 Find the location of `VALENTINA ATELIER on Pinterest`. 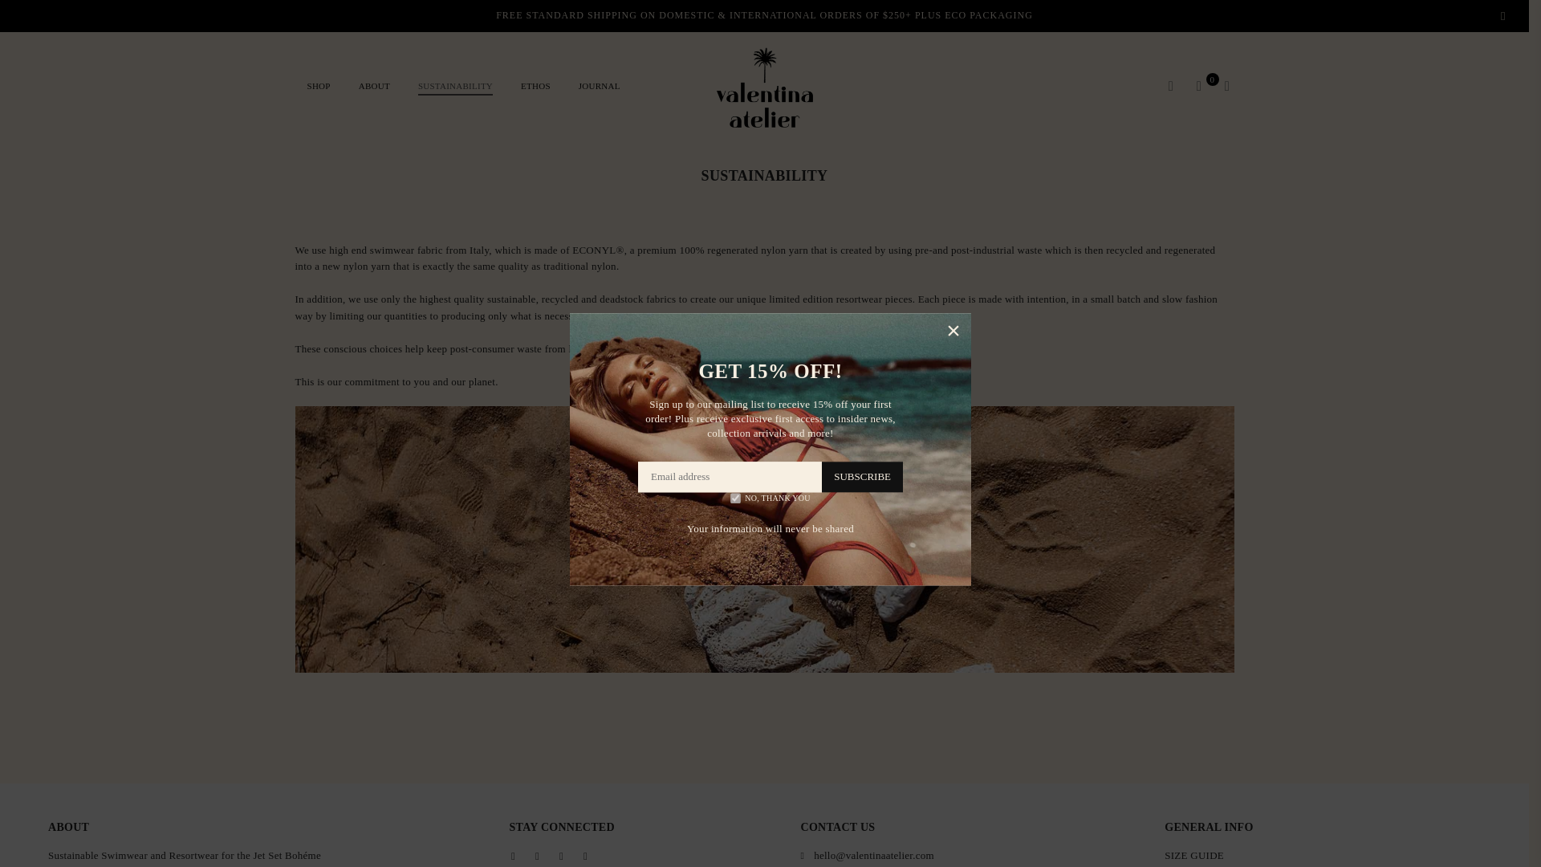

VALENTINA ATELIER on Pinterest is located at coordinates (560, 856).